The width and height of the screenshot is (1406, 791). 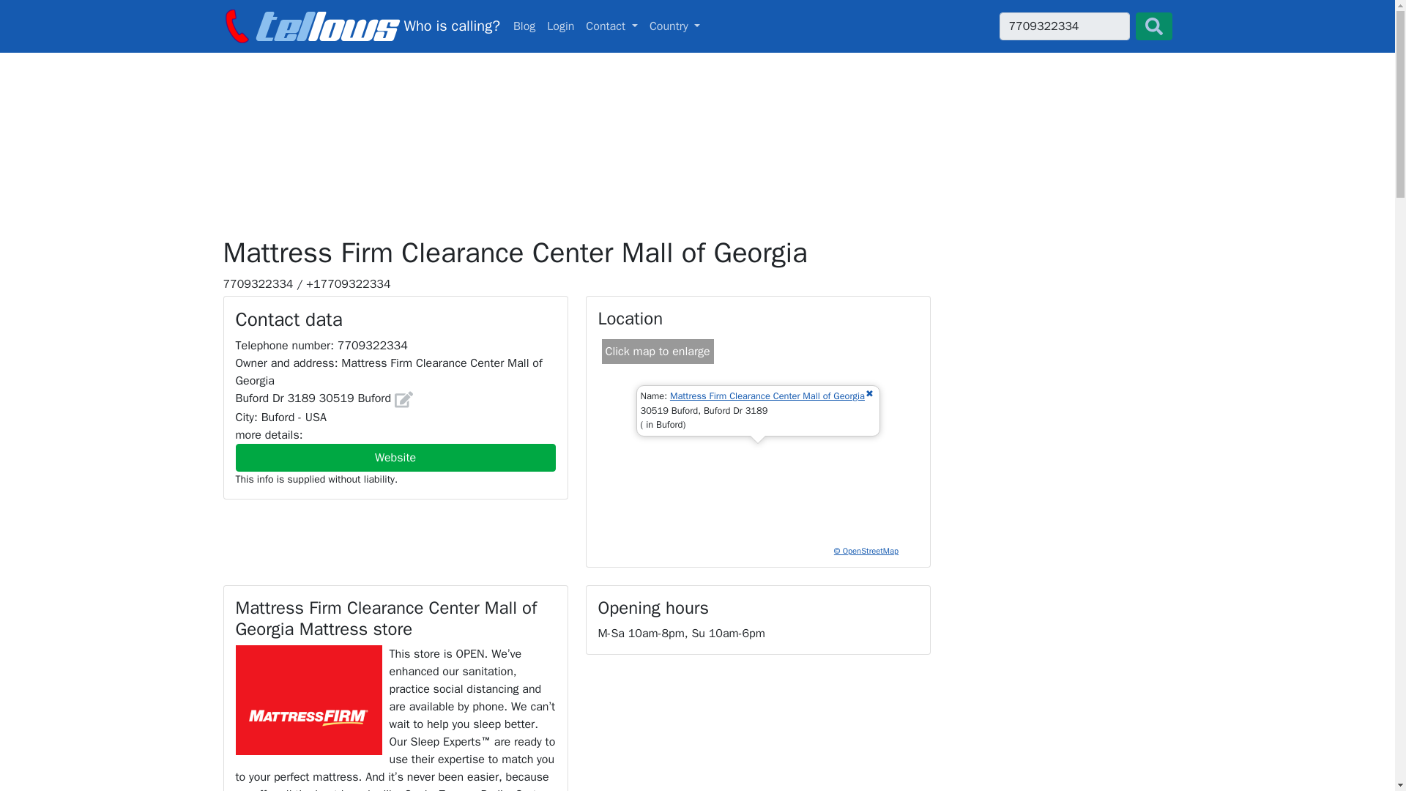 What do you see at coordinates (395, 457) in the screenshot?
I see `Website` at bounding box center [395, 457].